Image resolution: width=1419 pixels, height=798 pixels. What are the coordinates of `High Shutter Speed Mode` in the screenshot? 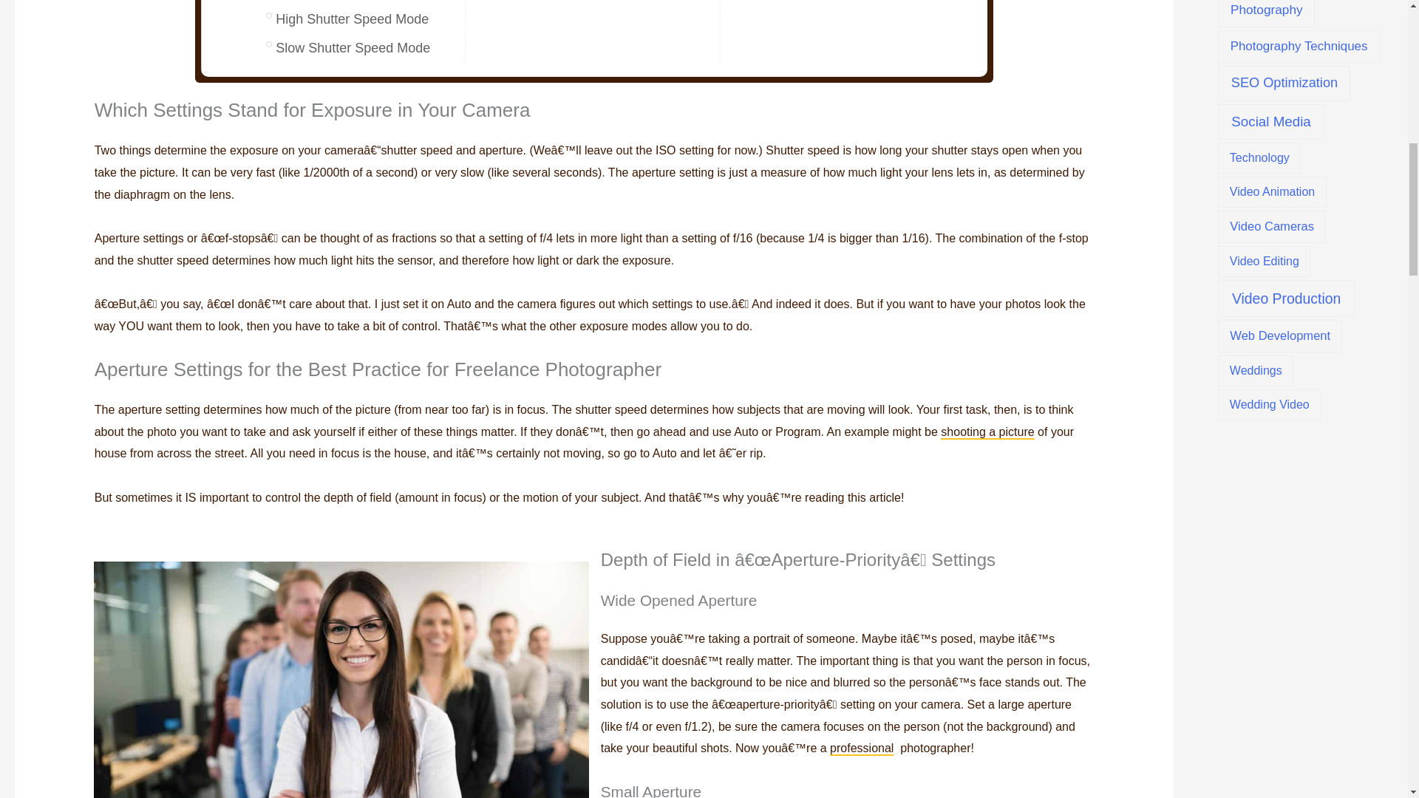 It's located at (352, 19).